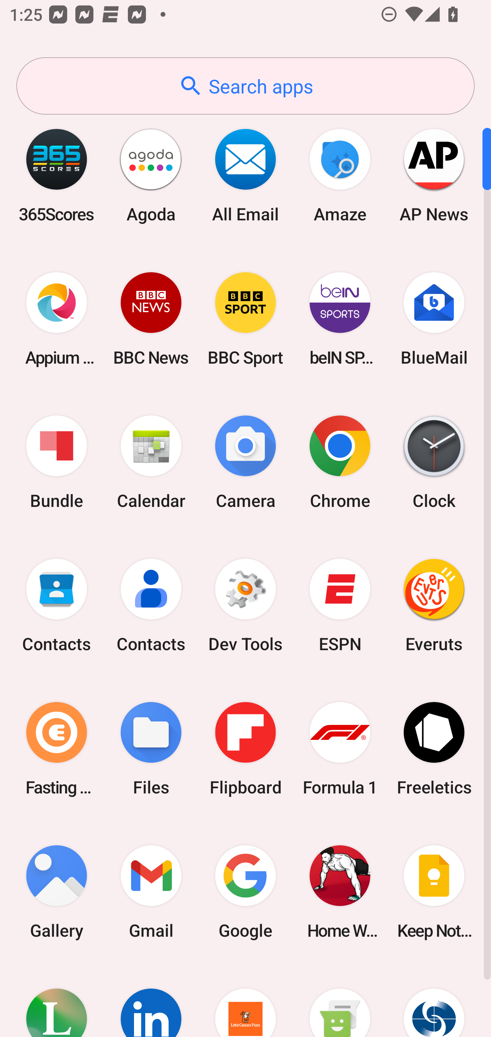 This screenshot has height=1037, width=491. I want to click on Files, so click(151, 748).